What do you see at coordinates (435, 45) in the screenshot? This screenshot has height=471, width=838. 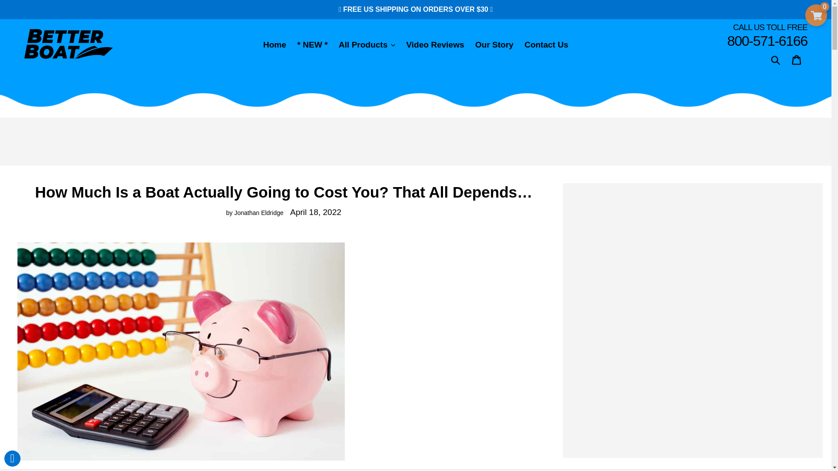 I see `Video Reviews` at bounding box center [435, 45].